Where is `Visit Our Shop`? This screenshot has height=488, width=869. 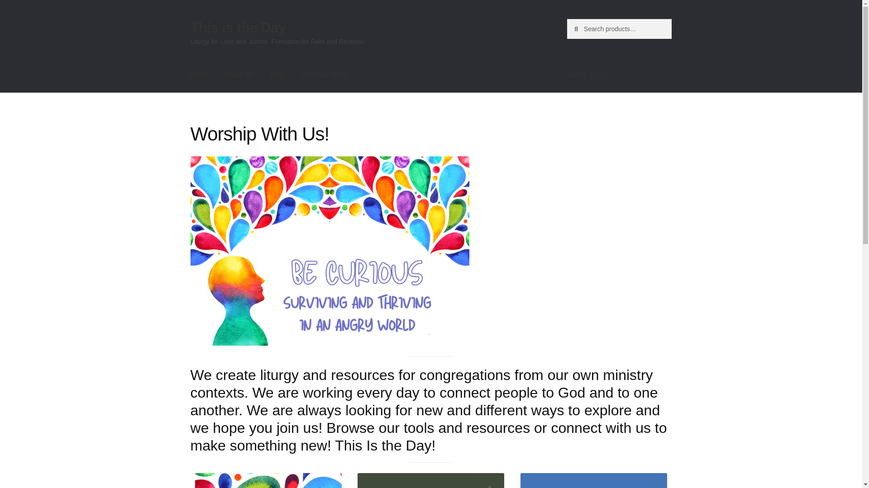
Visit Our Shop is located at coordinates (325, 75).